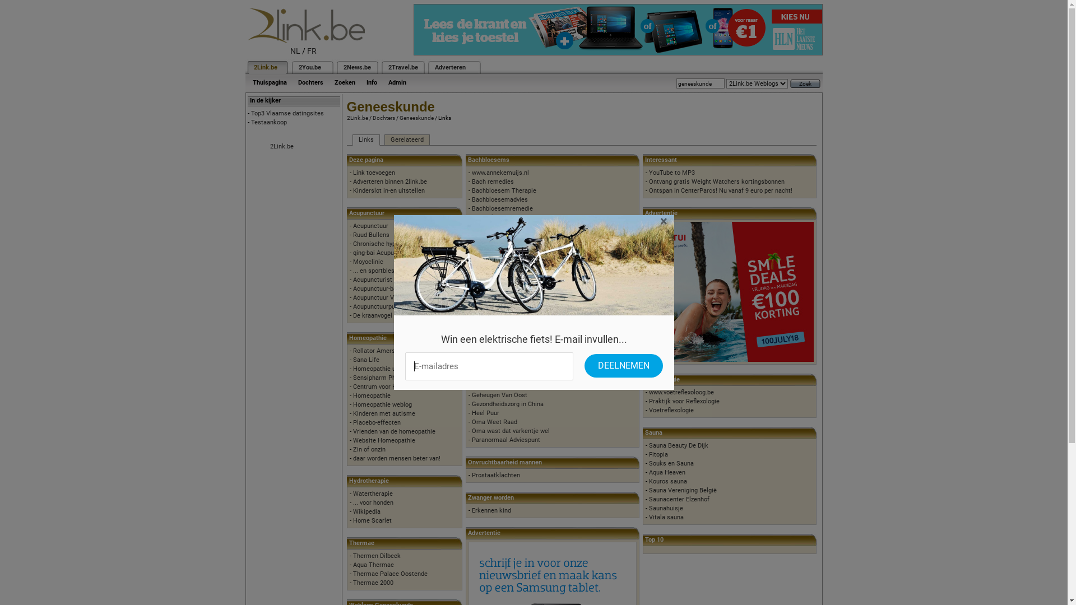 Image resolution: width=1076 pixels, height=605 pixels. Describe the element at coordinates (666, 518) in the screenshot. I see `Vitala sauna` at that location.